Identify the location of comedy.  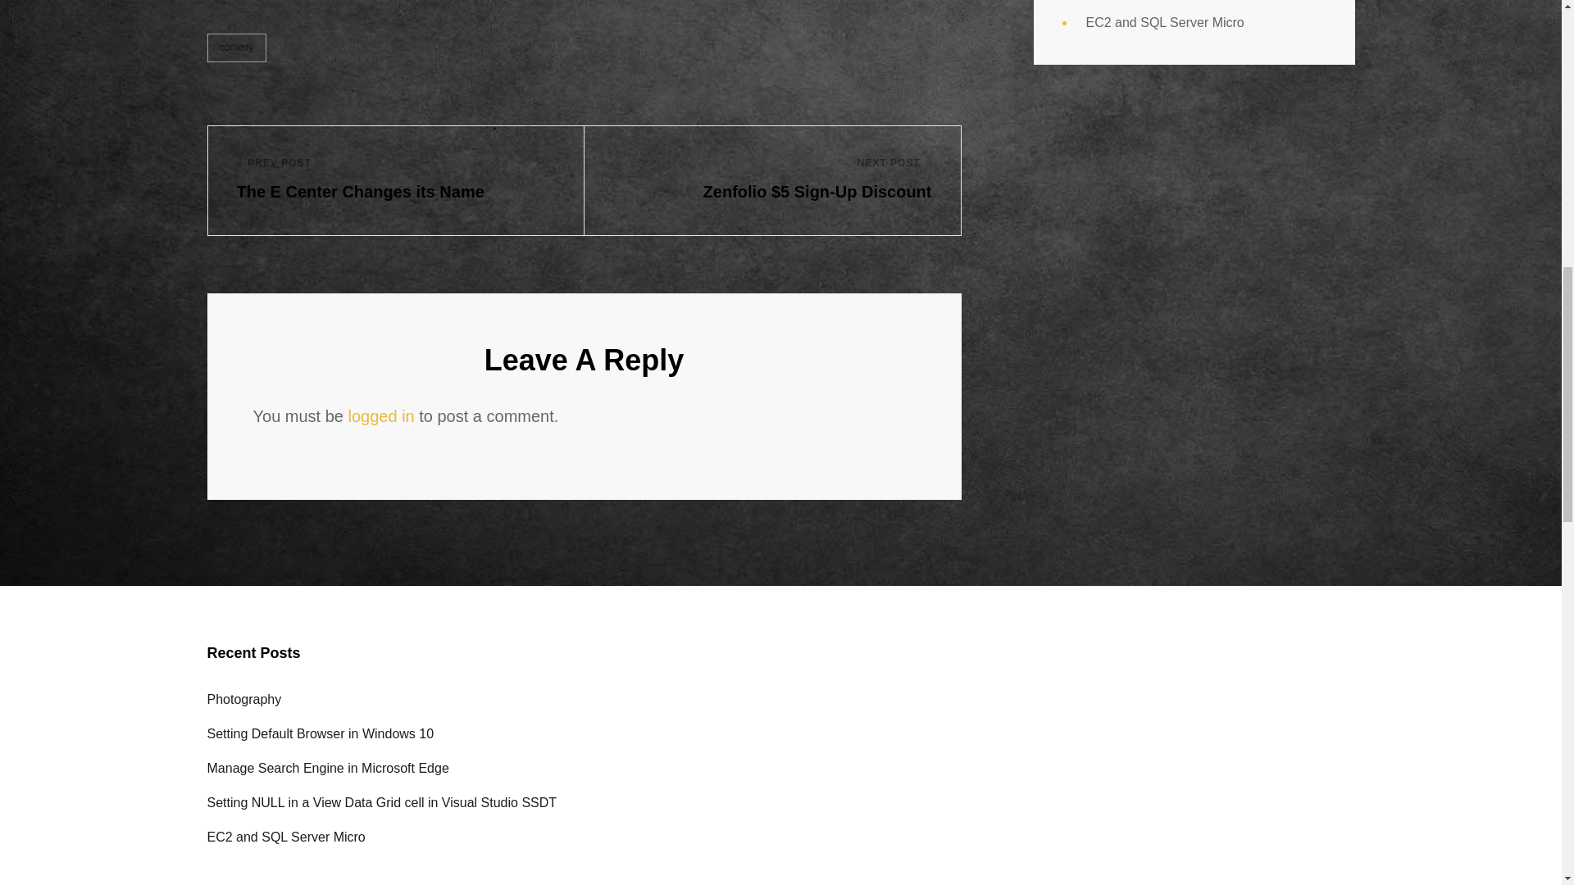
(395, 180).